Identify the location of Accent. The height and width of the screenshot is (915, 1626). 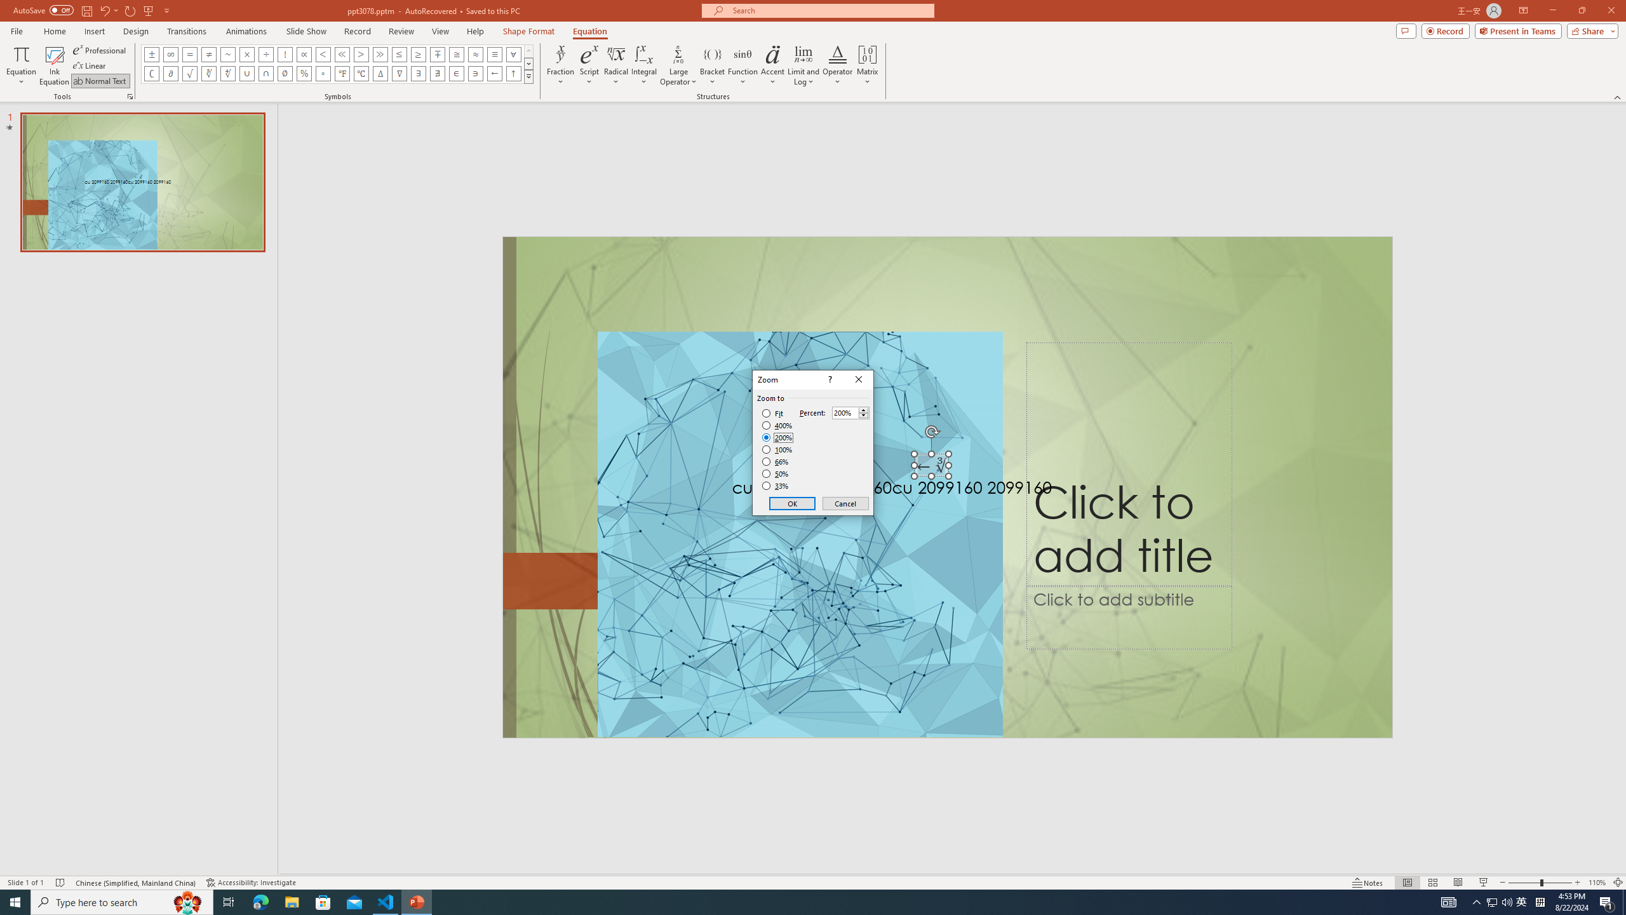
(773, 65).